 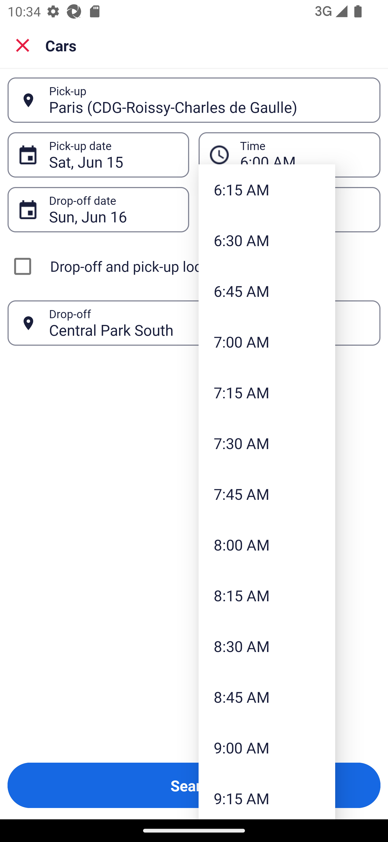 I want to click on 7:00 AM, so click(x=267, y=342).